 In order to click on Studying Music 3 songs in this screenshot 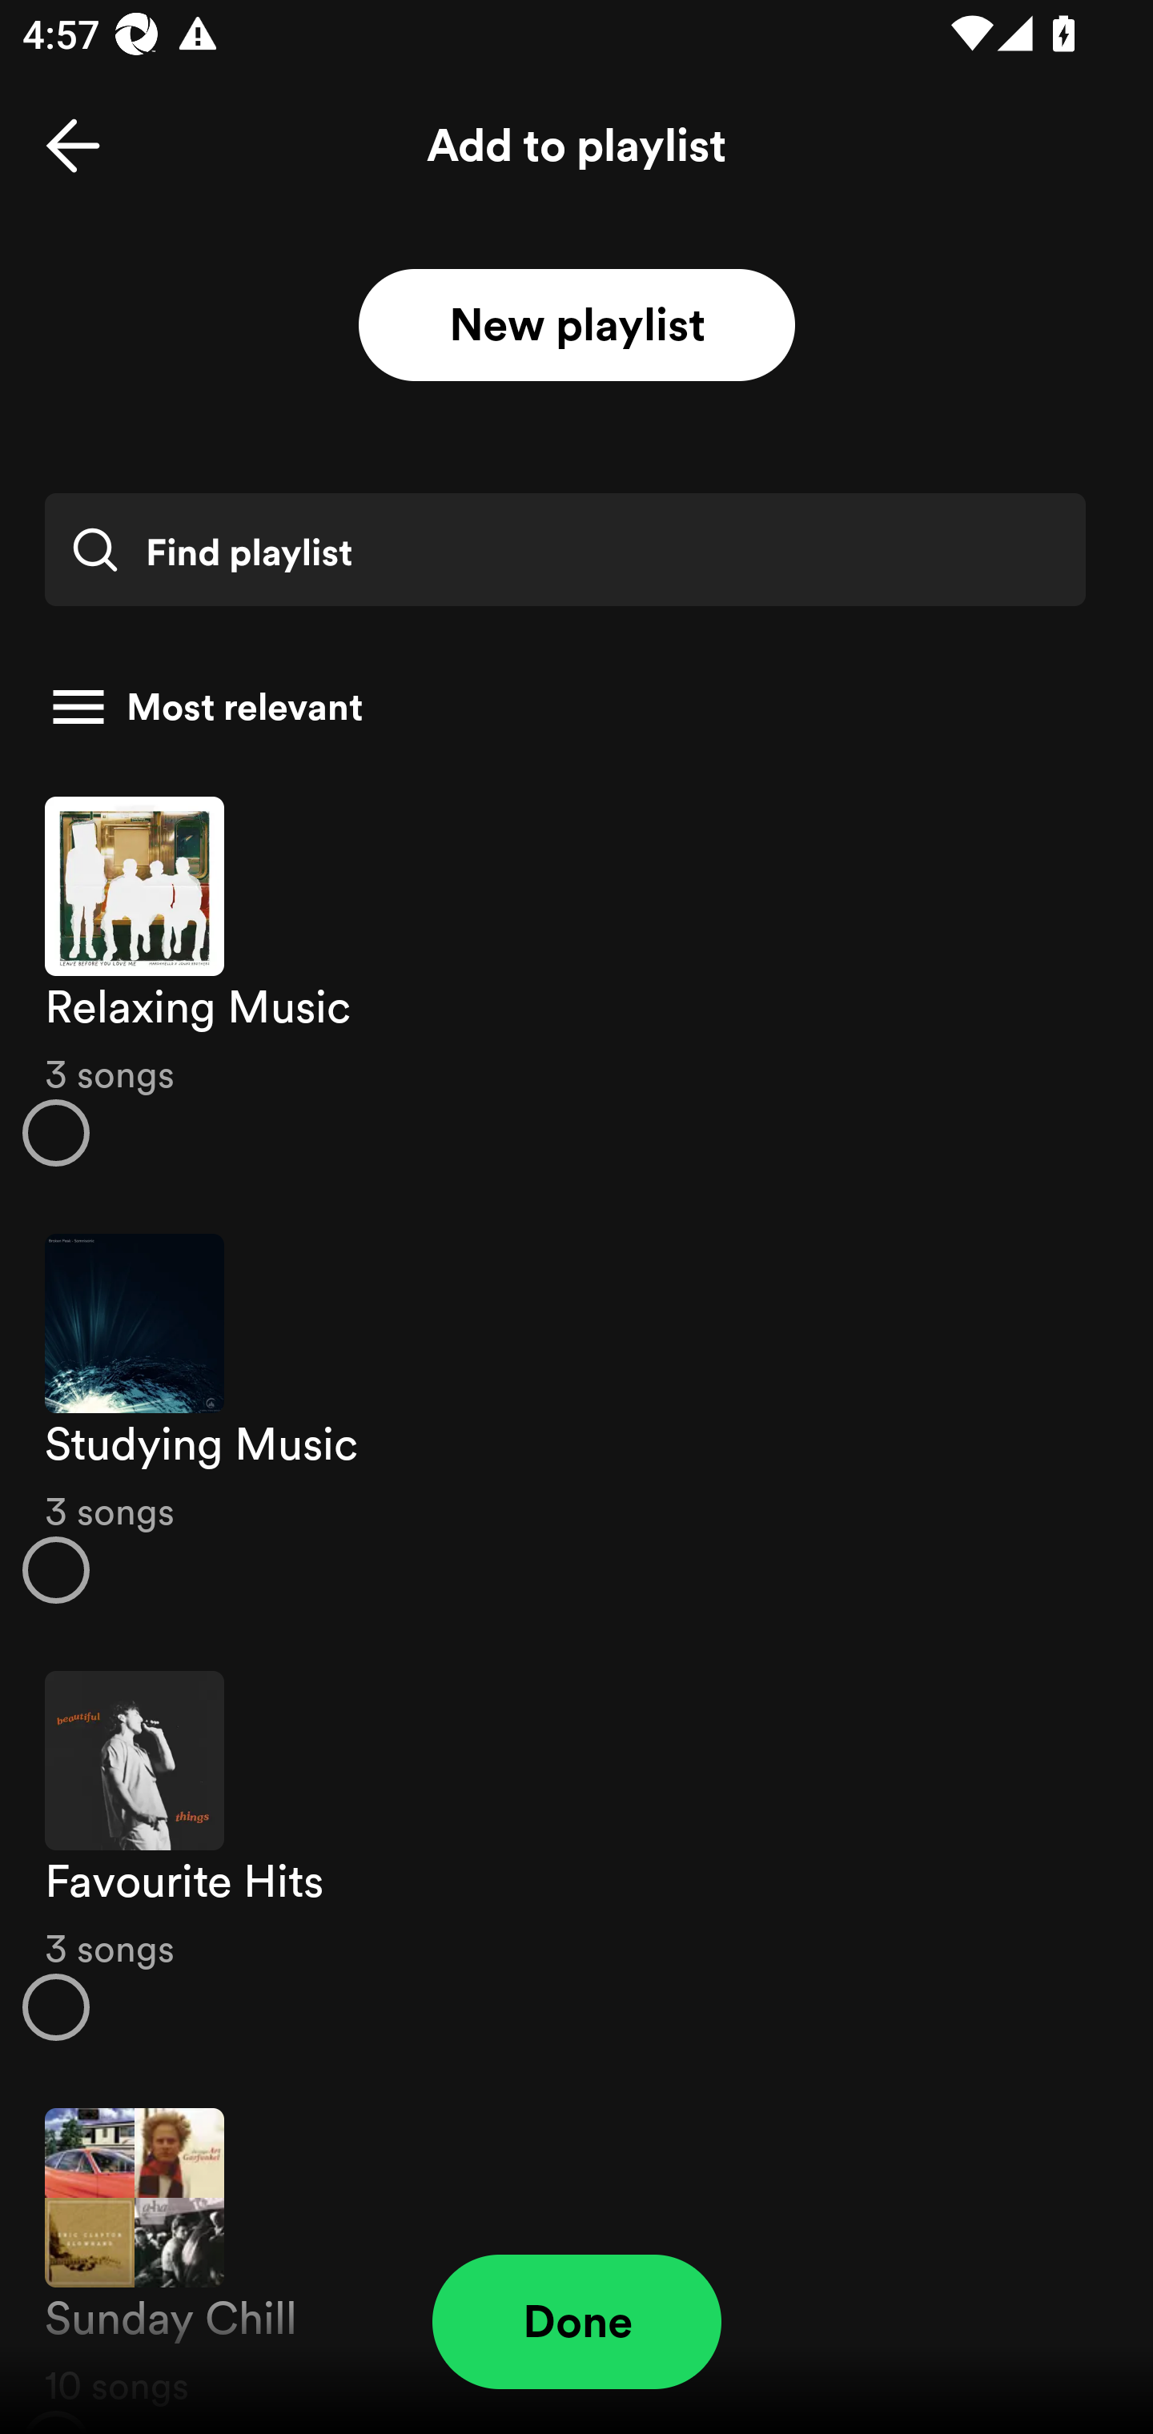, I will do `click(576, 1419)`.